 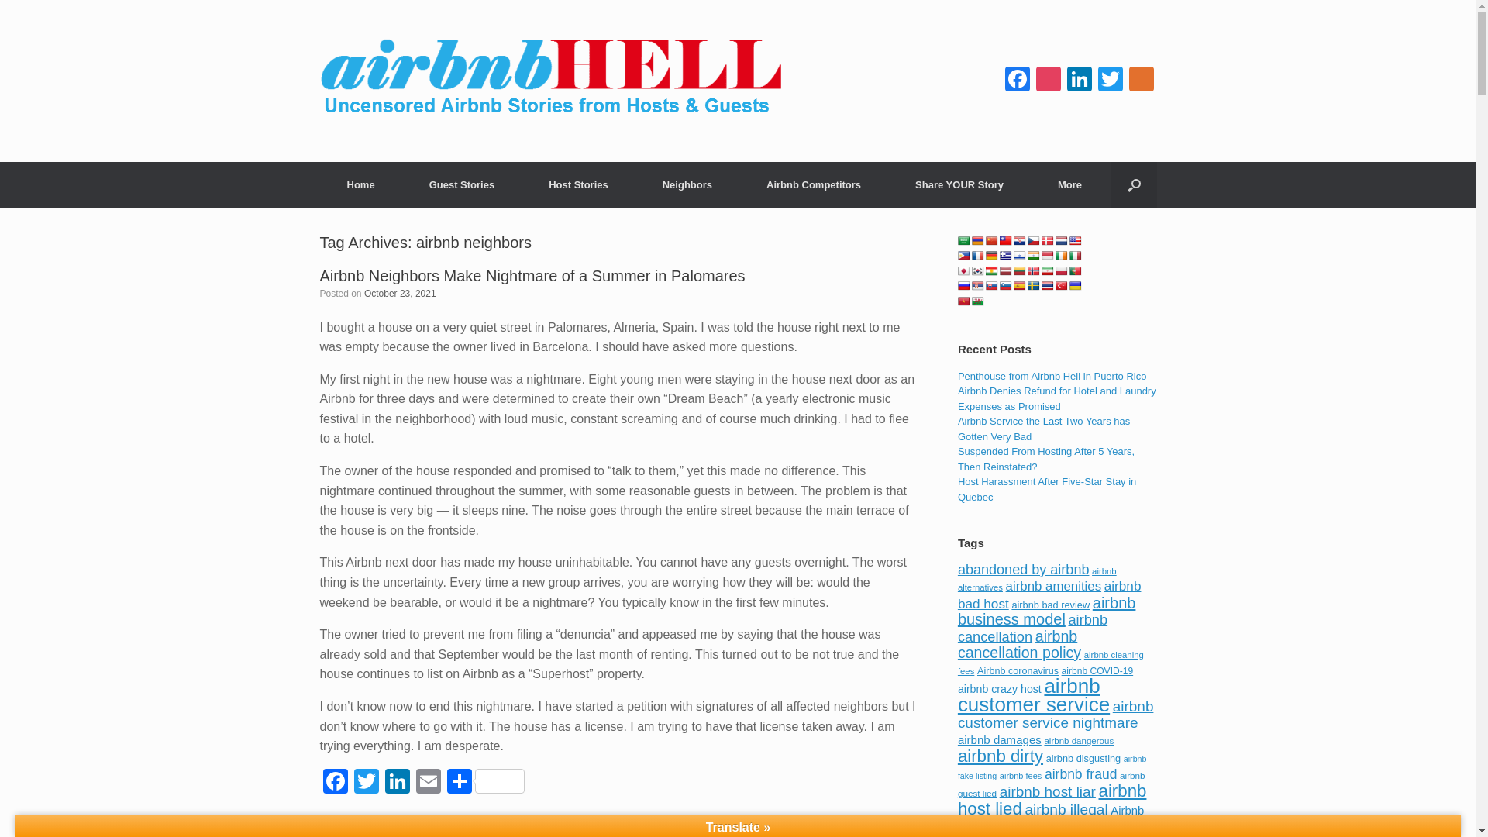 I want to click on RSS Feed, so click(x=1140, y=81).